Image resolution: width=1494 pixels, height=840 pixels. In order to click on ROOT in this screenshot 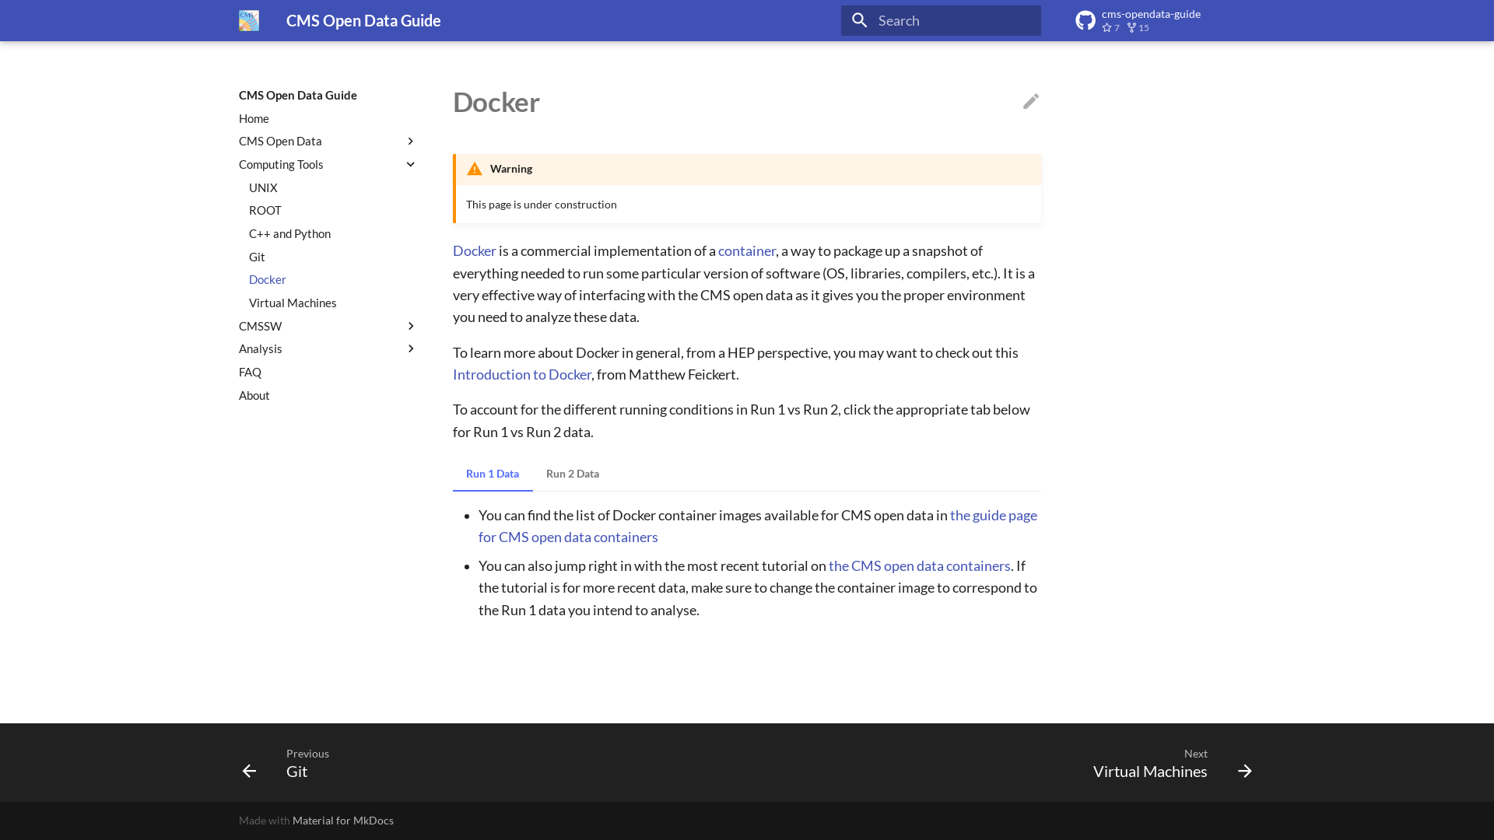, I will do `click(334, 210)`.